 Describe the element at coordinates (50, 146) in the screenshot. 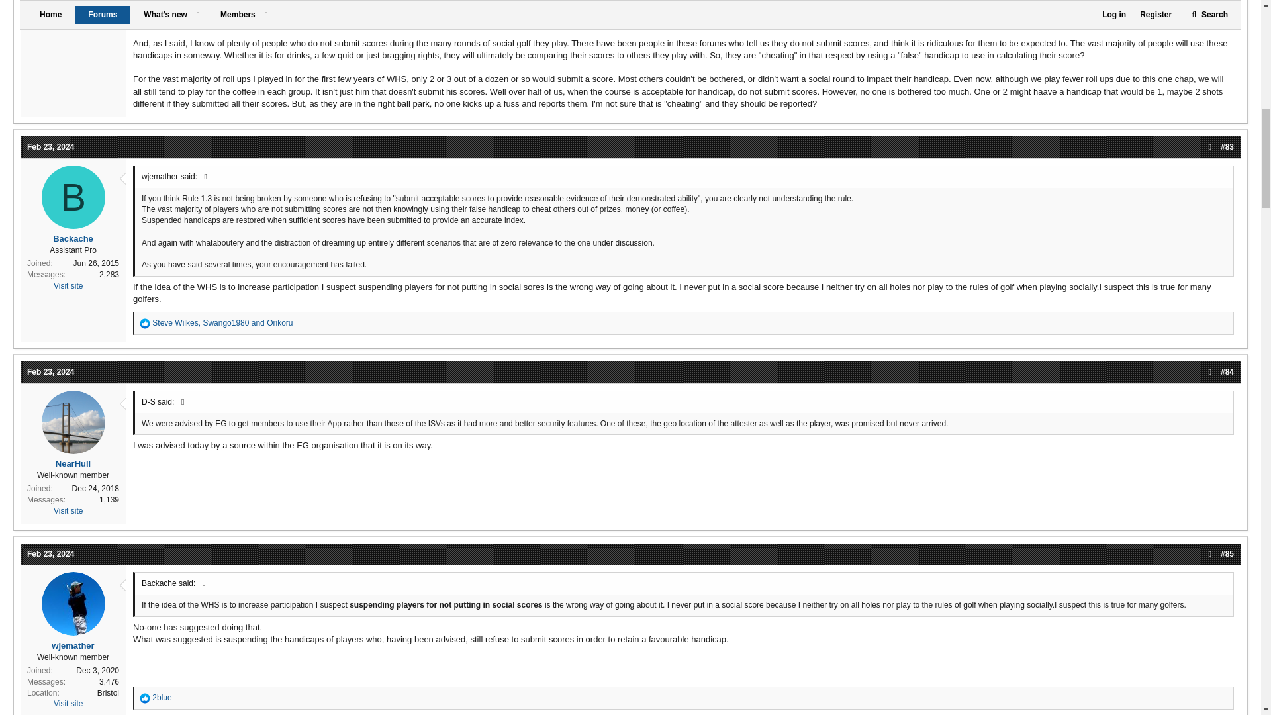

I see `Feb 23, 2024 at 5:18 PM` at that location.